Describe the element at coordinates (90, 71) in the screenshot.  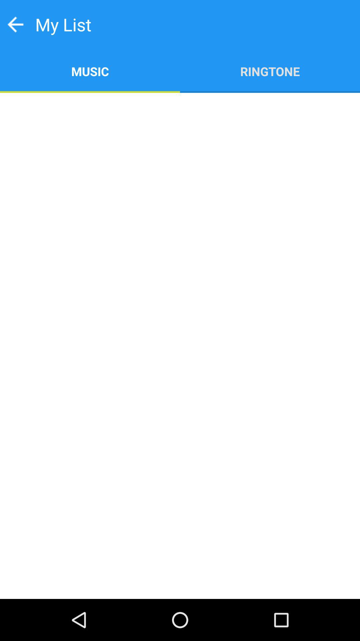
I see `launch app to the left of ringtone app` at that location.